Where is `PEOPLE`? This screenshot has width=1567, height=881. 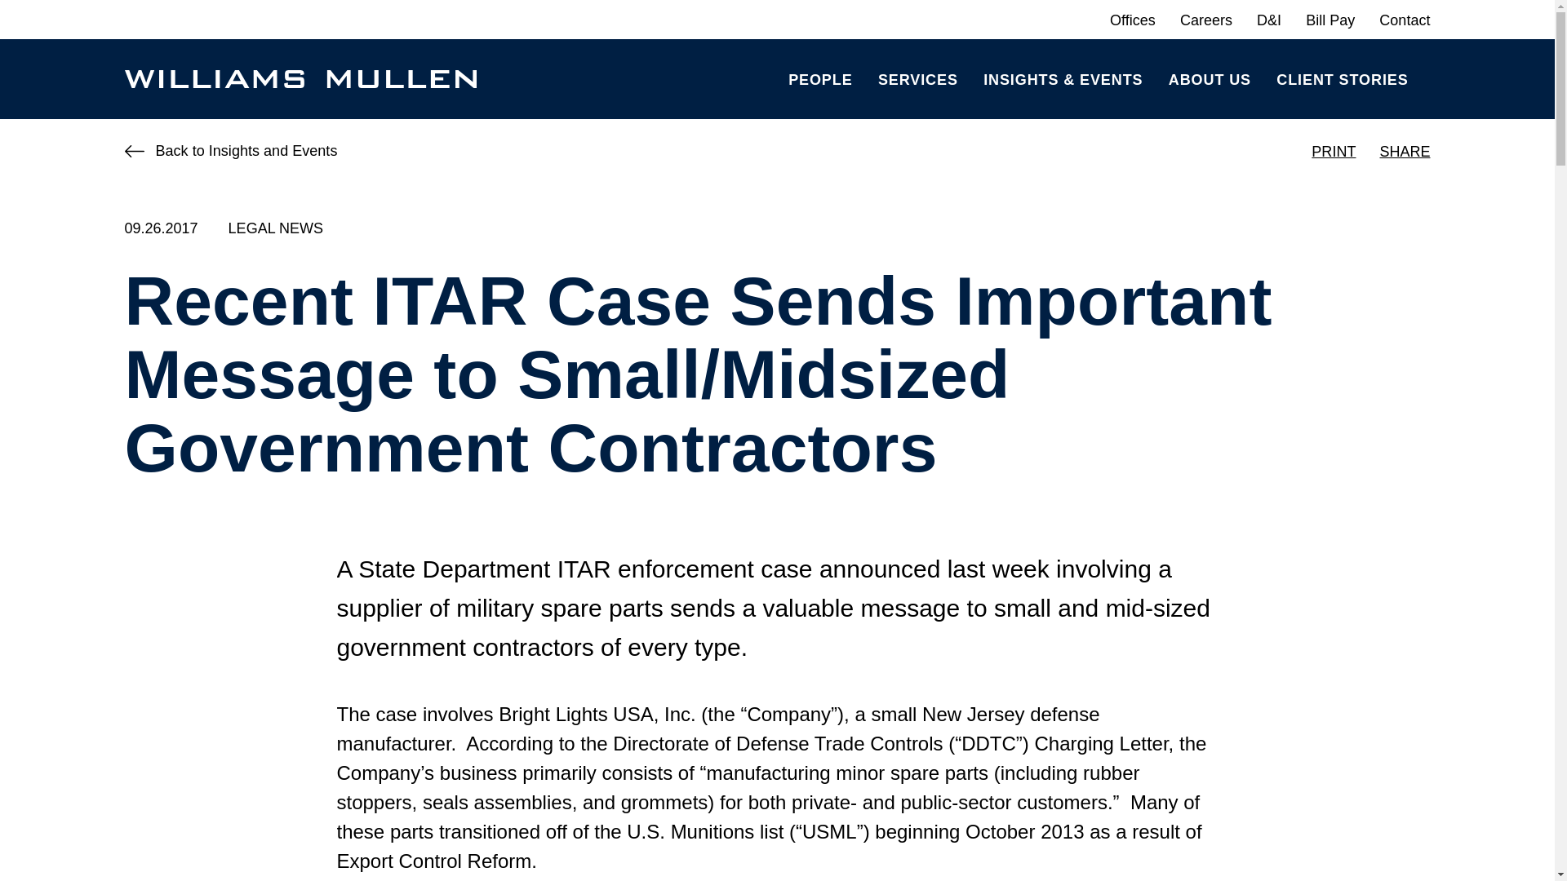
PEOPLE is located at coordinates (819, 78).